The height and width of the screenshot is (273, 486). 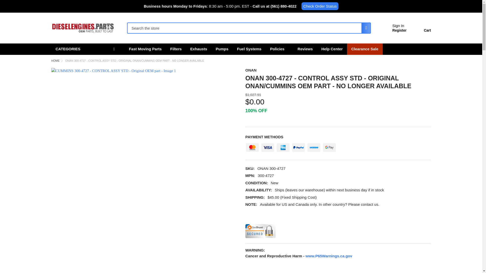 What do you see at coordinates (320, 6) in the screenshot?
I see `Check Order Status` at bounding box center [320, 6].